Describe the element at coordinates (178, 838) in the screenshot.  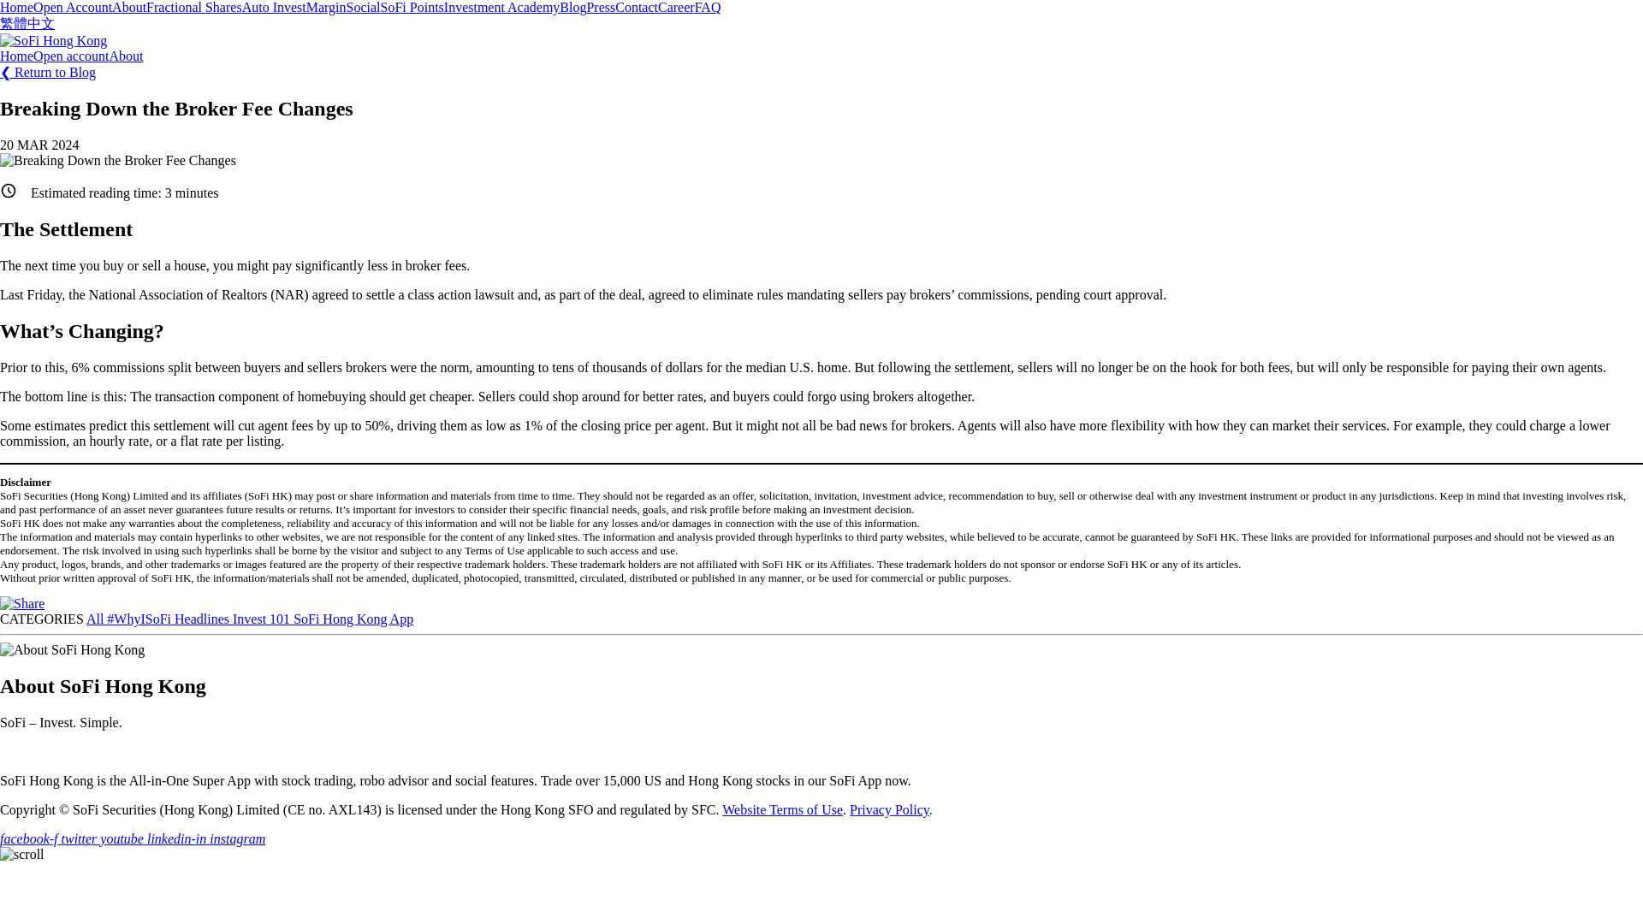
I see `linkedin-in` at that location.